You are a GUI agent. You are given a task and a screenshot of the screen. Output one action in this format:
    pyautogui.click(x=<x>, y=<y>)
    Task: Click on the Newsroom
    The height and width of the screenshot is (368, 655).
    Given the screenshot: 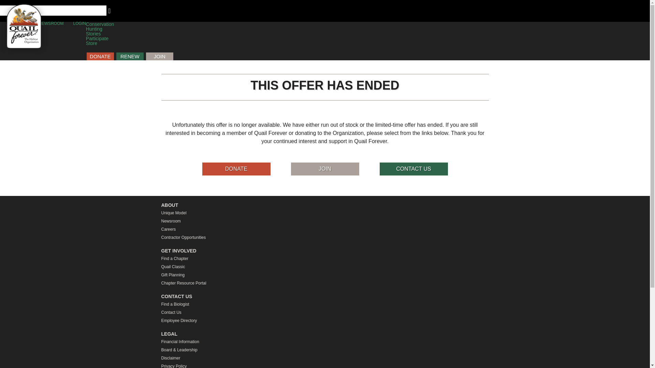 What is the action you would take?
    pyautogui.click(x=325, y=221)
    